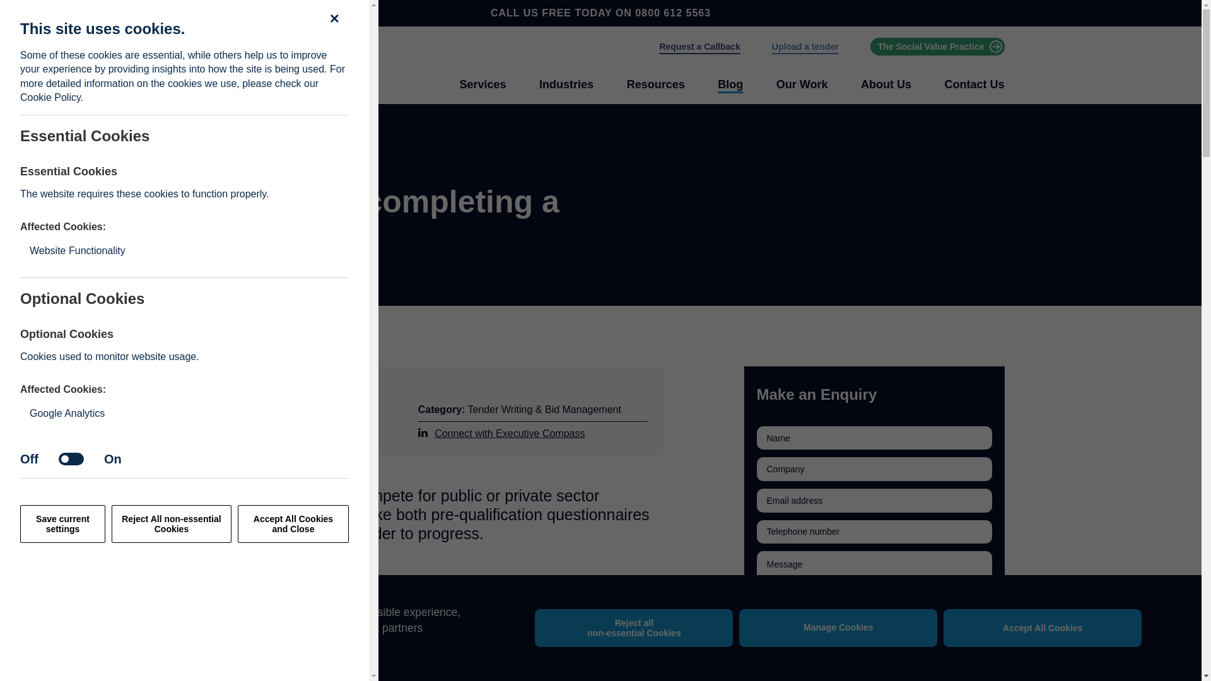  I want to click on Industries, so click(566, 84).